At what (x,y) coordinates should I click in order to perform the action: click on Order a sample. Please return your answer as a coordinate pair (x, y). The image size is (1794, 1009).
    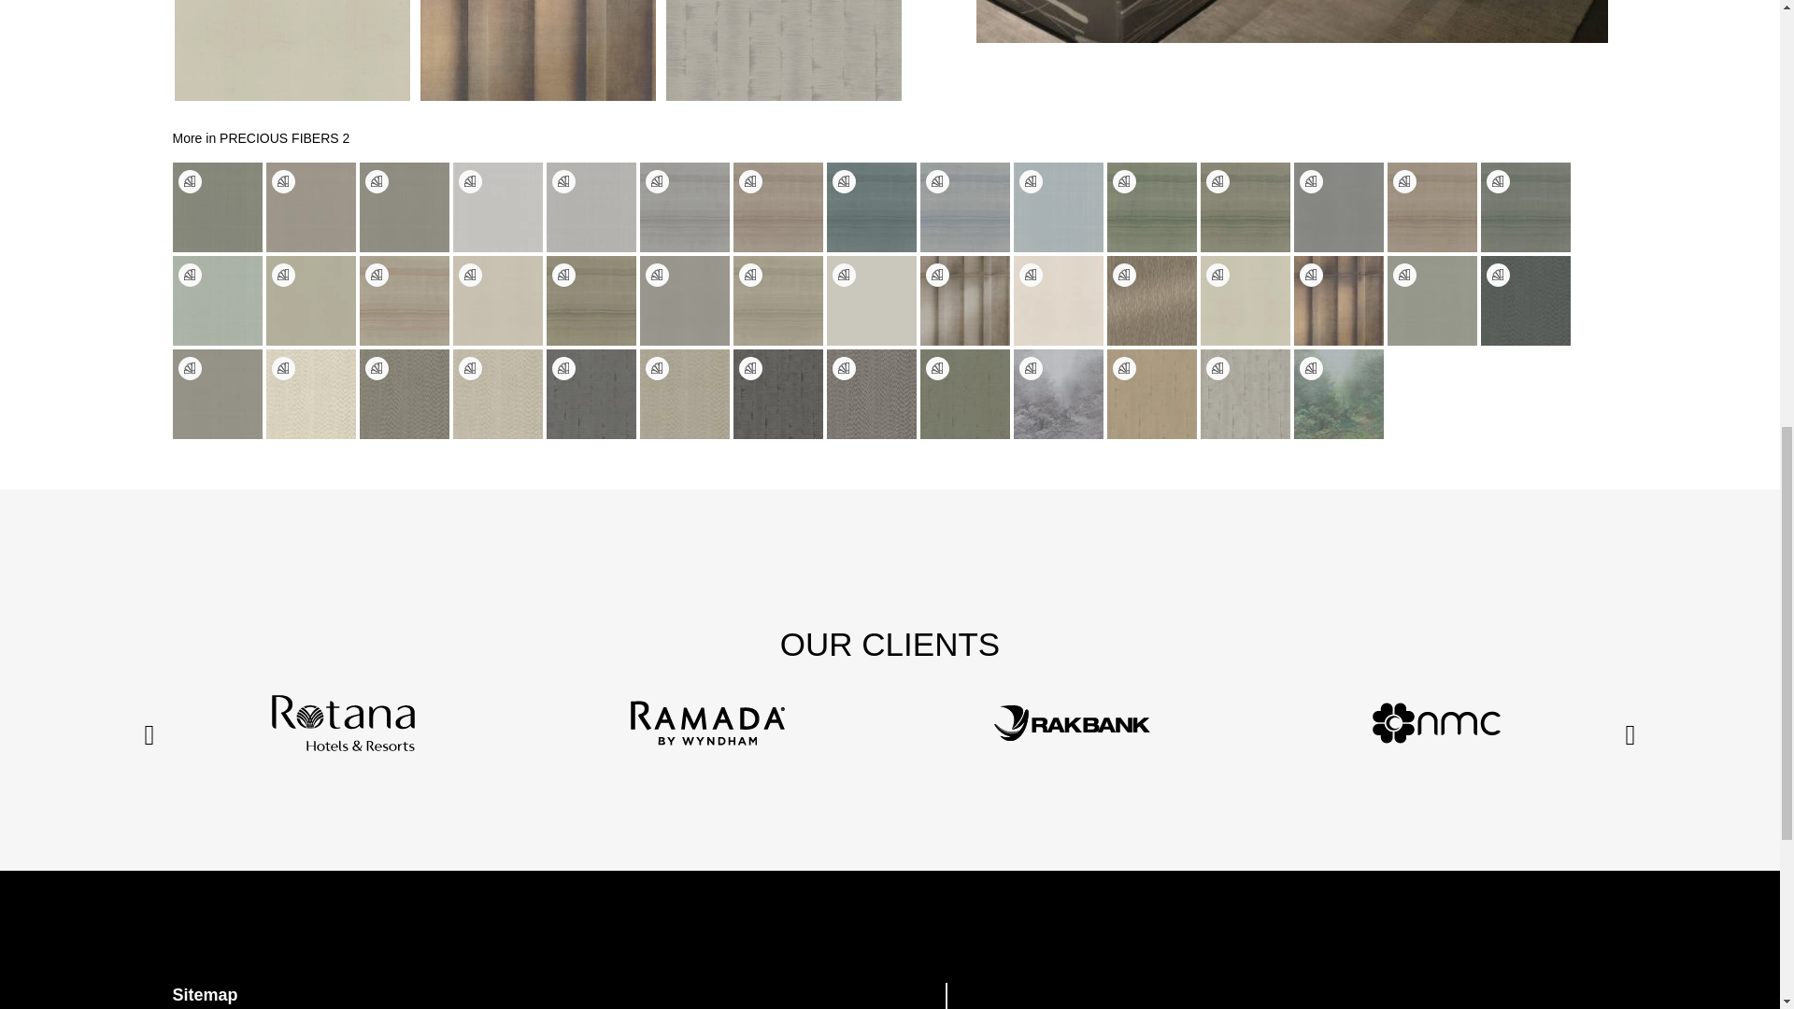
    Looking at the image, I should click on (1497, 181).